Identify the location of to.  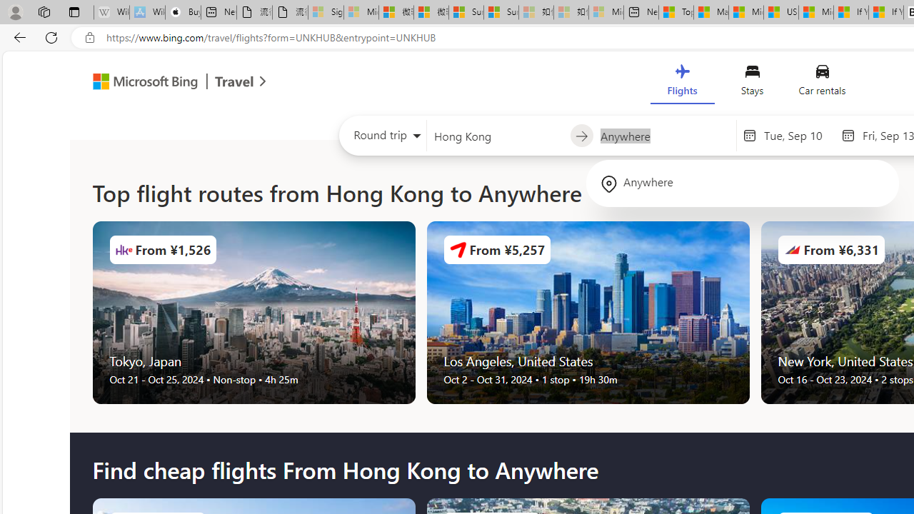
(581, 136).